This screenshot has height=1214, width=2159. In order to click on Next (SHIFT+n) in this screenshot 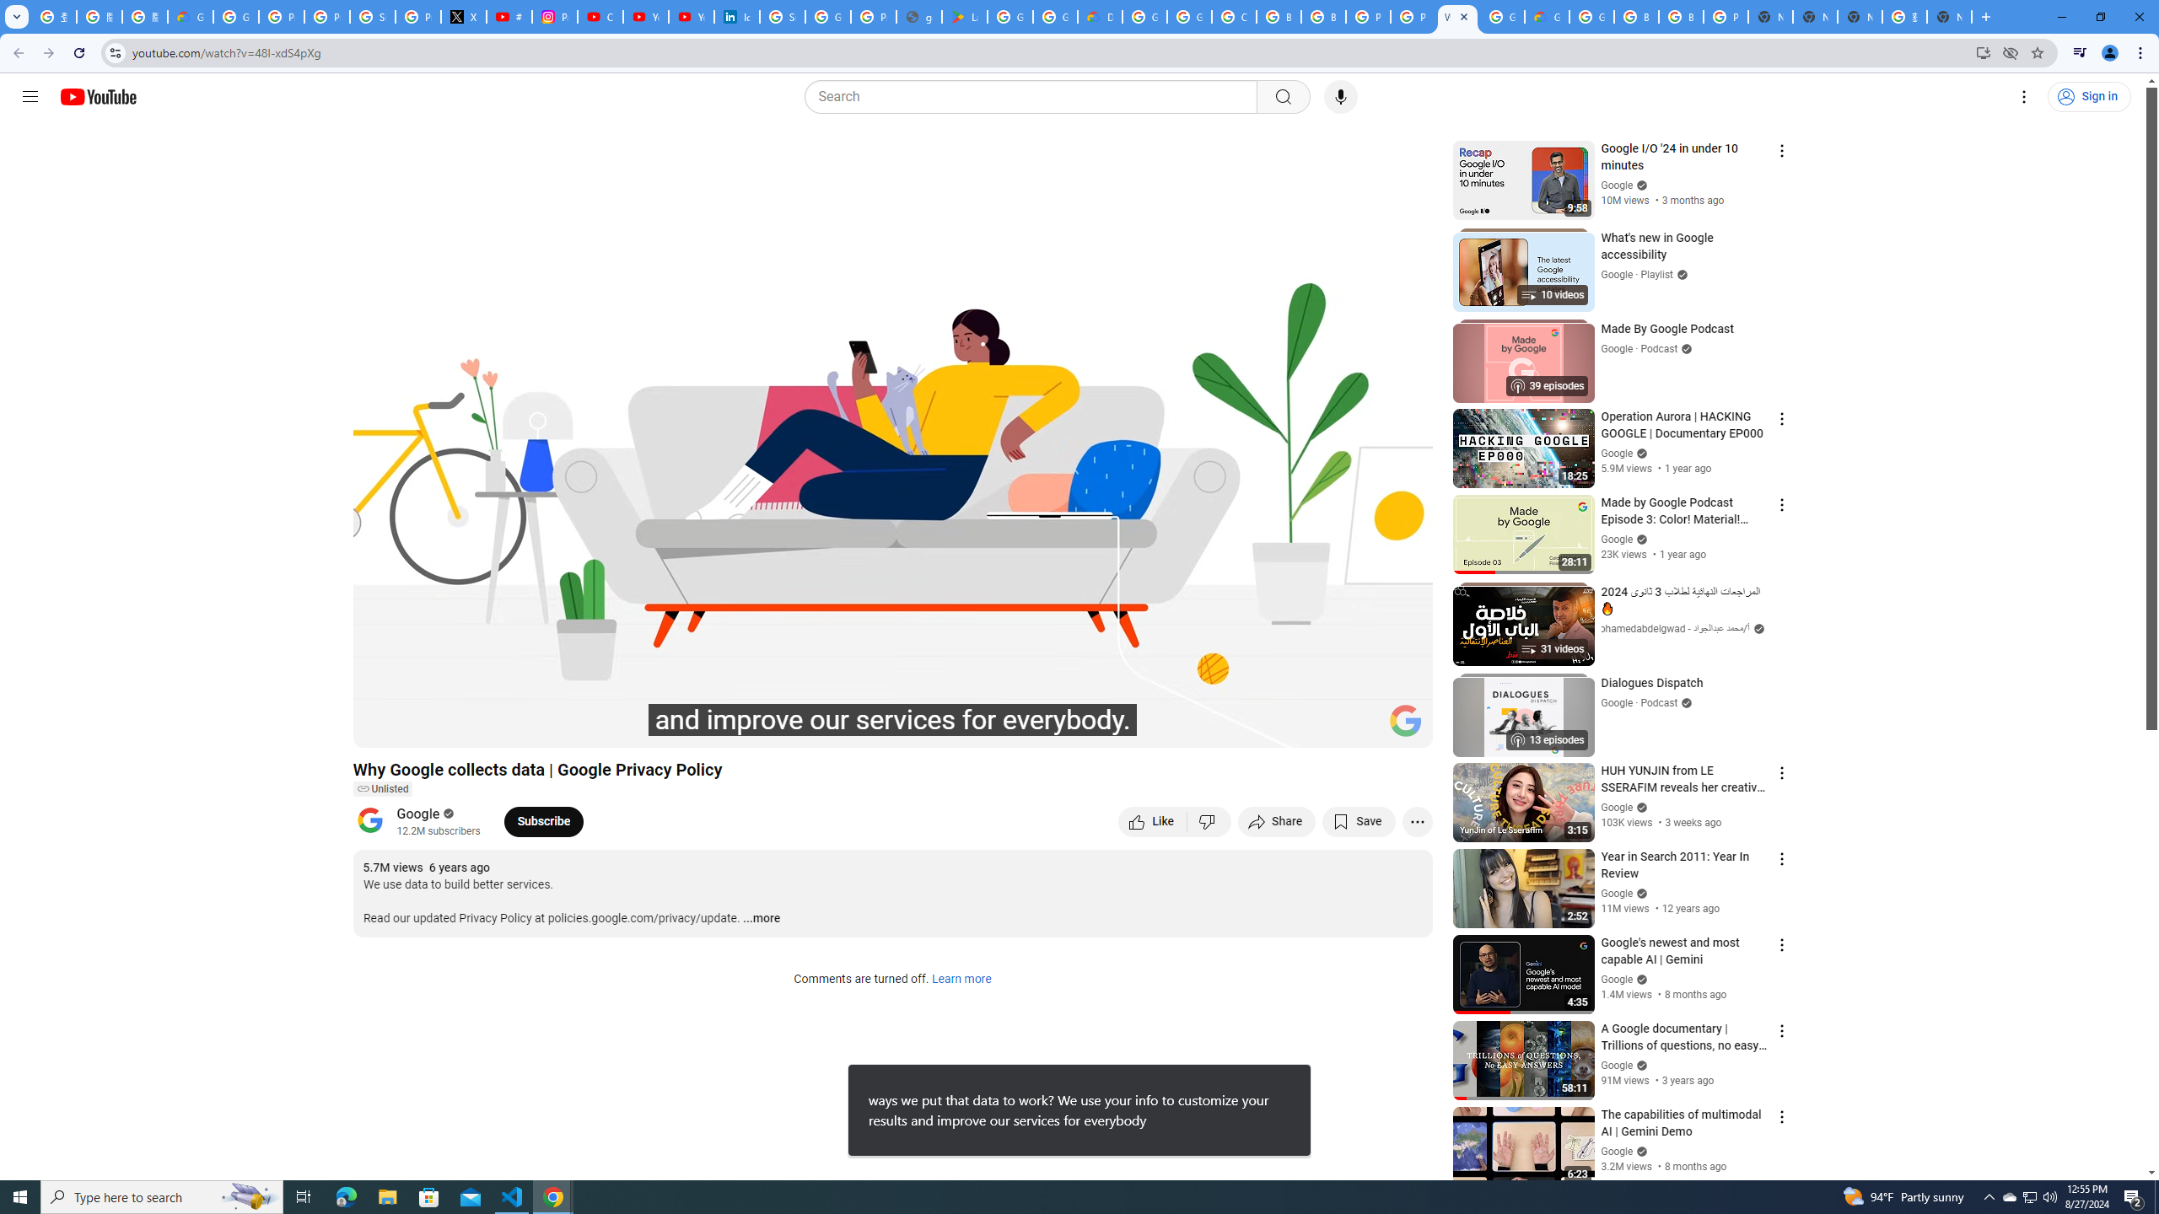, I will do `click(422, 728)`.